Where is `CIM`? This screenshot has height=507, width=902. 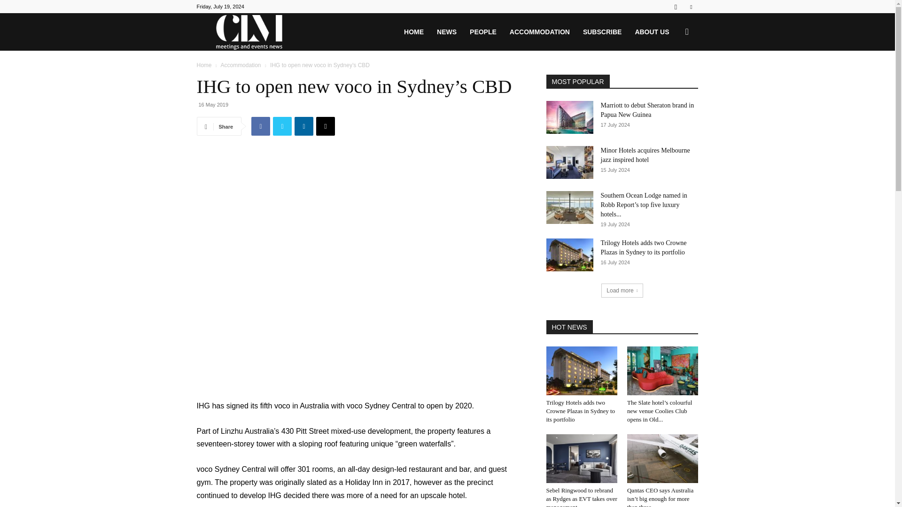 CIM is located at coordinates (249, 32).